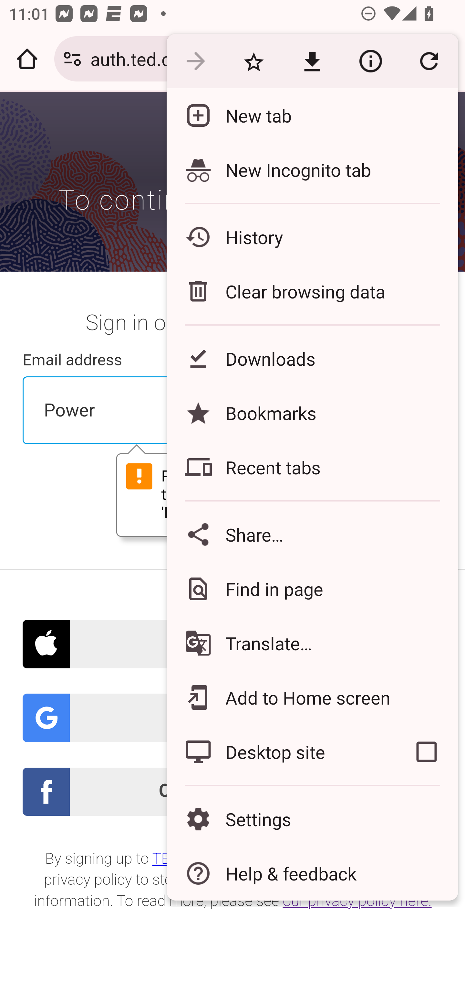 The width and height of the screenshot is (465, 983). I want to click on Download, so click(312, 61).